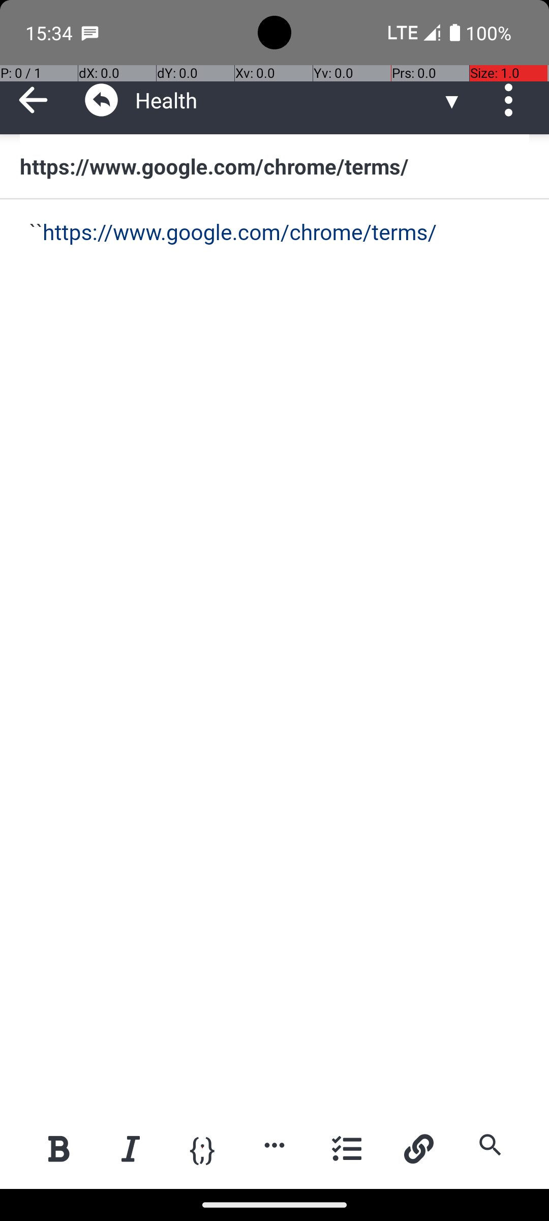 The width and height of the screenshot is (549, 1221). What do you see at coordinates (102, 100) in the screenshot?
I see `` at bounding box center [102, 100].